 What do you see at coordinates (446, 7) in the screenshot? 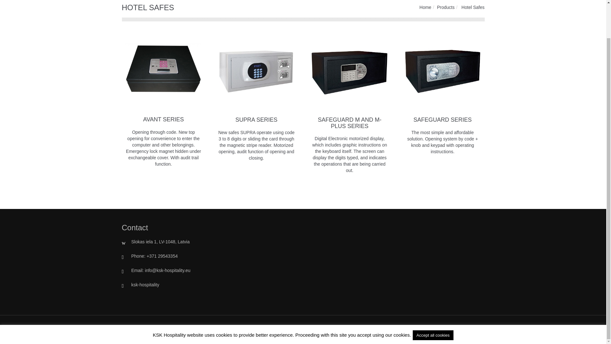
I see `Products` at bounding box center [446, 7].